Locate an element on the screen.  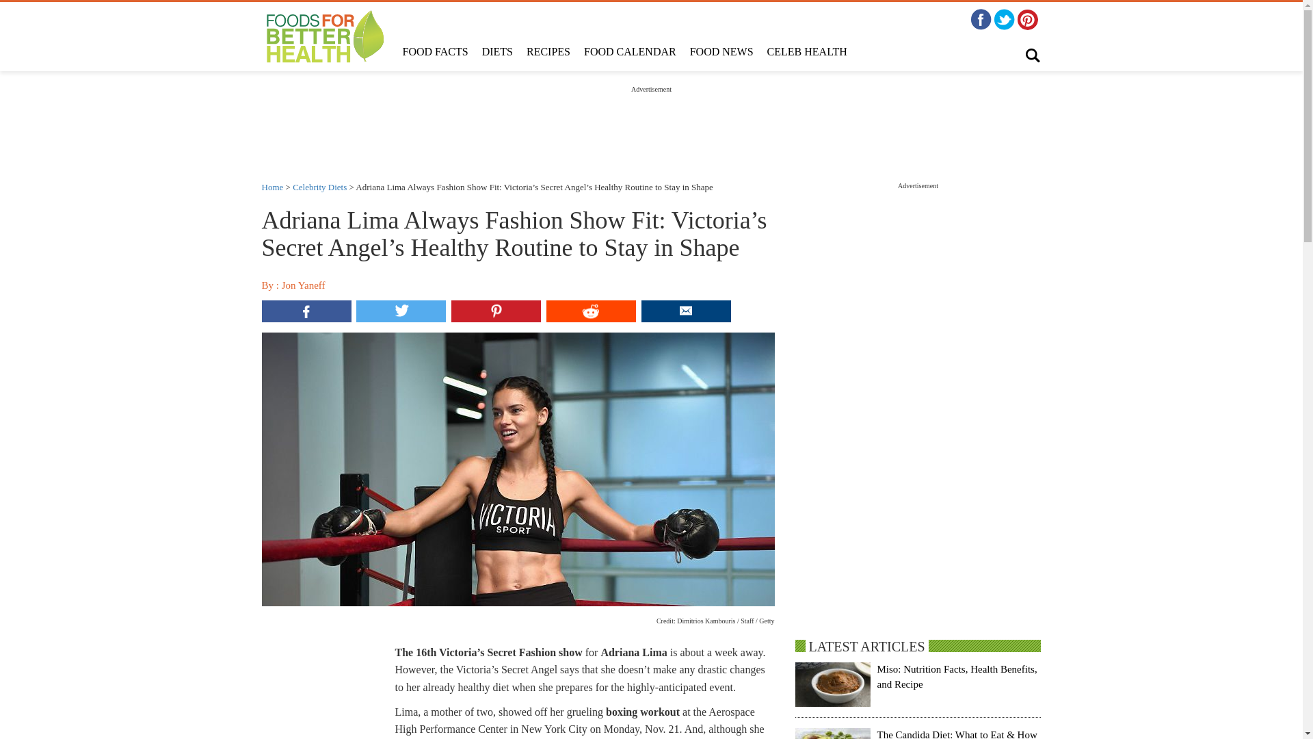
Posts by Jon Yaneff is located at coordinates (304, 285).